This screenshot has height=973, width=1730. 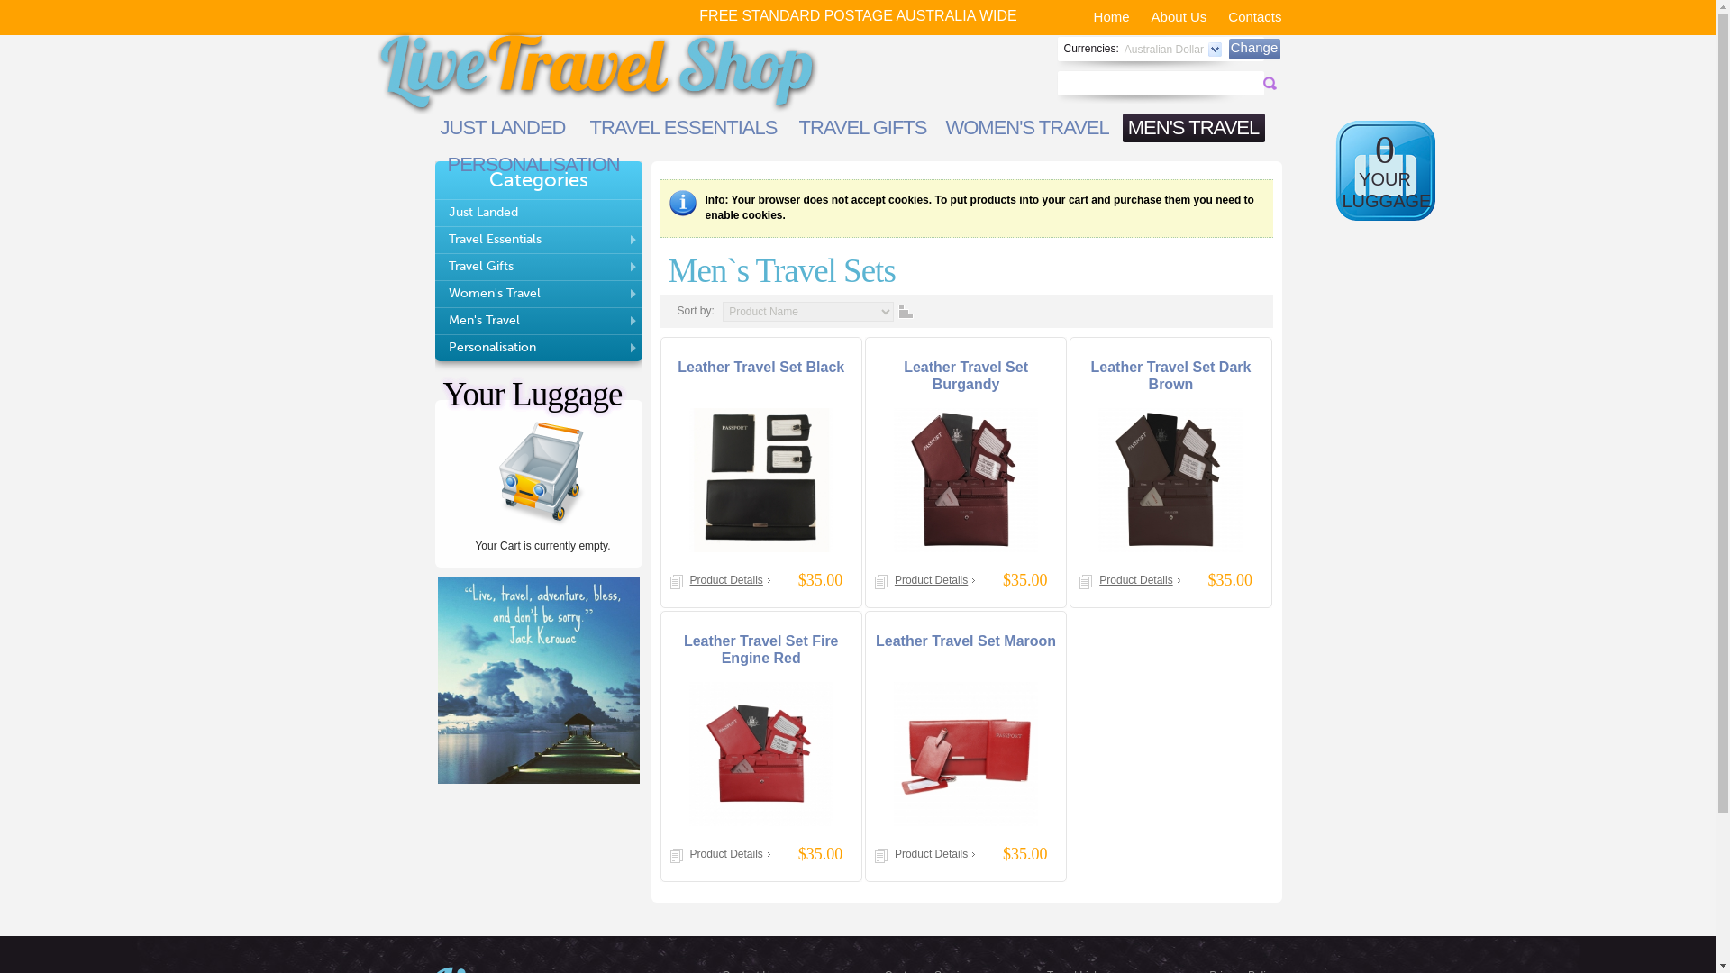 I want to click on Leather Travel Set Maroon, so click(x=966, y=754).